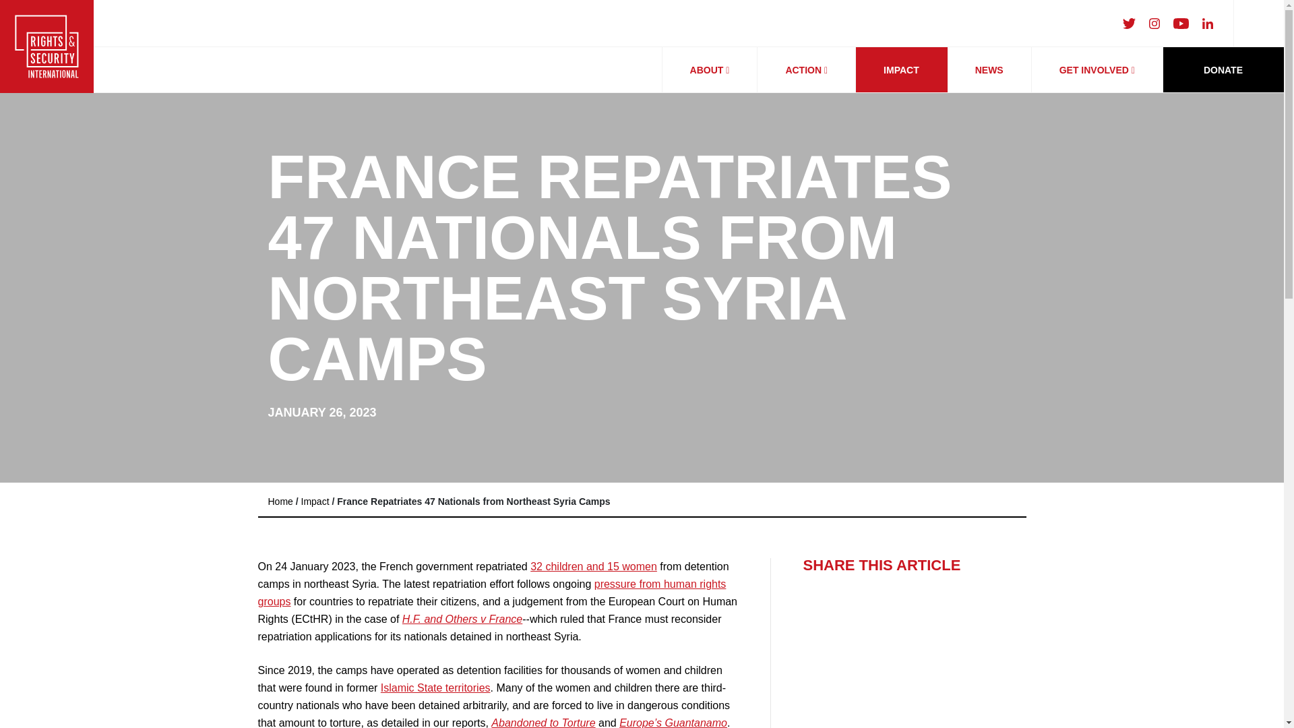 Image resolution: width=1294 pixels, height=728 pixels. What do you see at coordinates (989, 70) in the screenshot?
I see `NEWS` at bounding box center [989, 70].